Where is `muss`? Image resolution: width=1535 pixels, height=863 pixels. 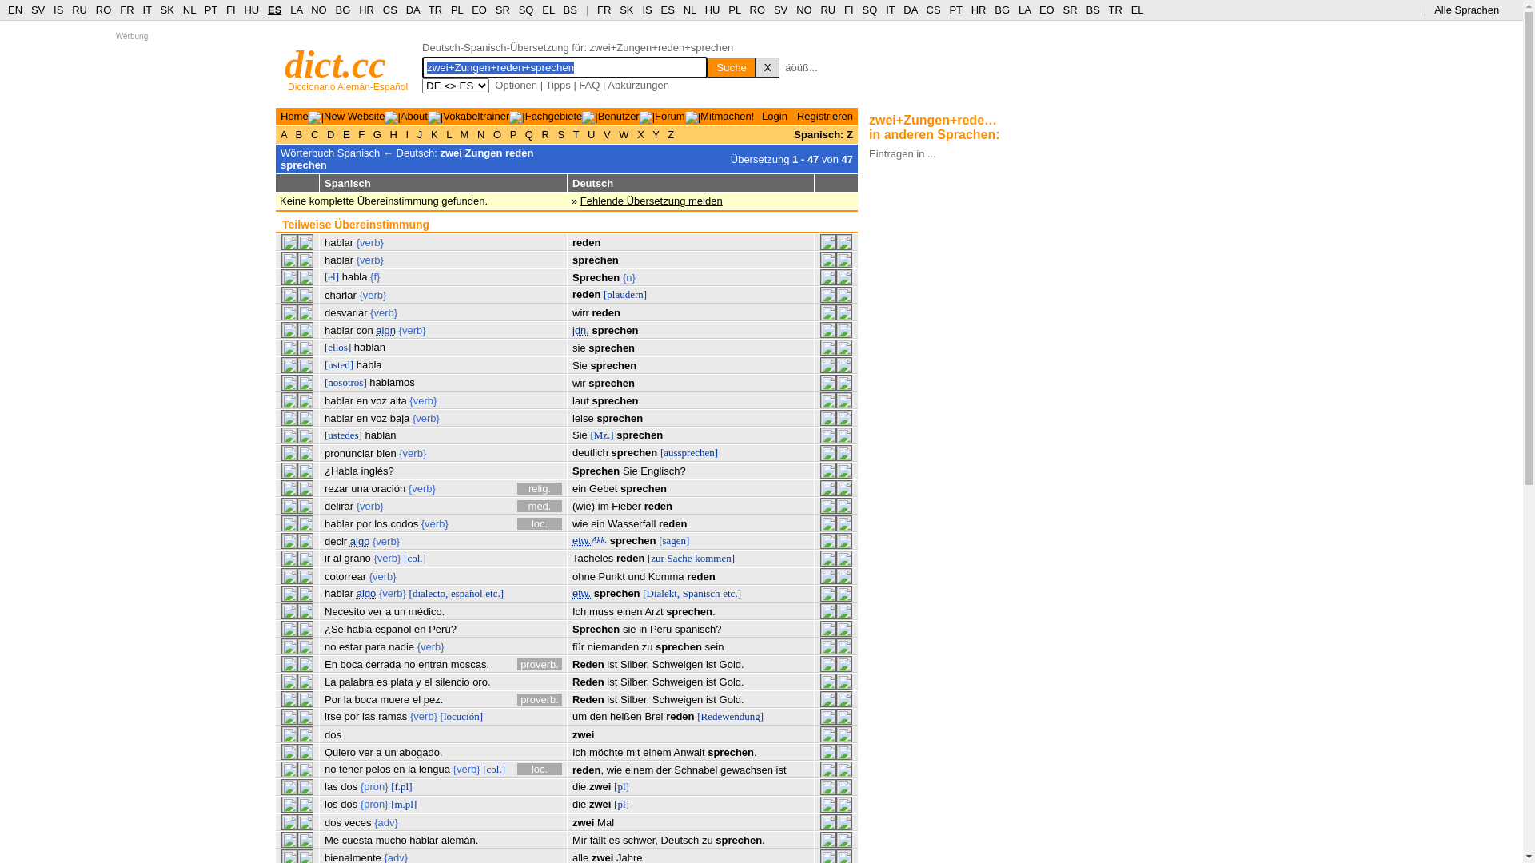 muss is located at coordinates (601, 612).